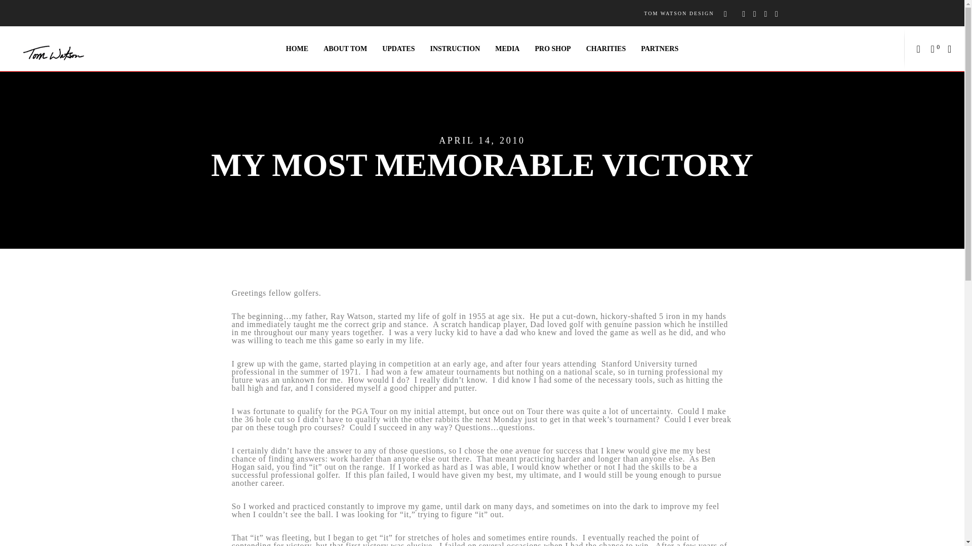 Image resolution: width=972 pixels, height=546 pixels. What do you see at coordinates (345, 49) in the screenshot?
I see `ABOUT TOM` at bounding box center [345, 49].